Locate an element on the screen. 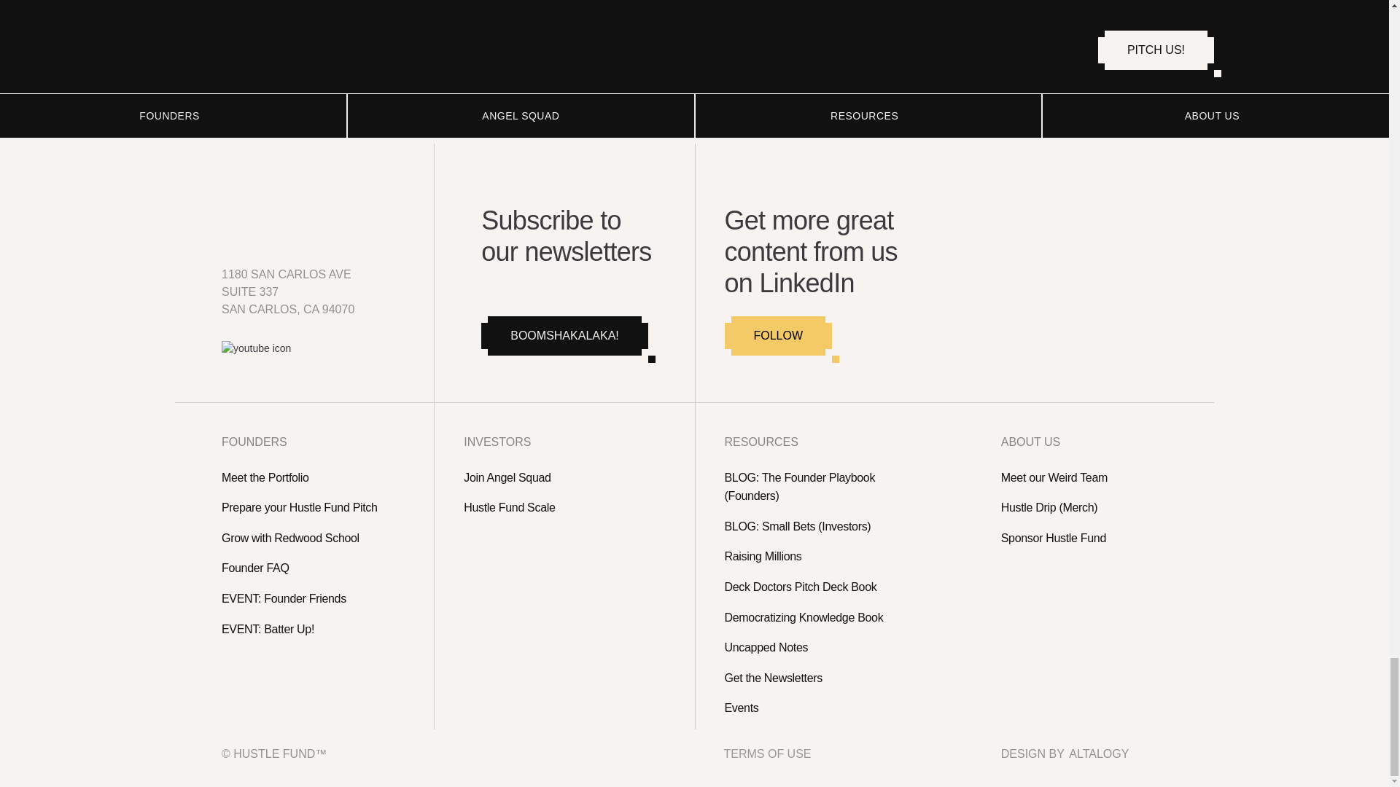  Deck Doctors Pitch Deck Book is located at coordinates (828, 587).